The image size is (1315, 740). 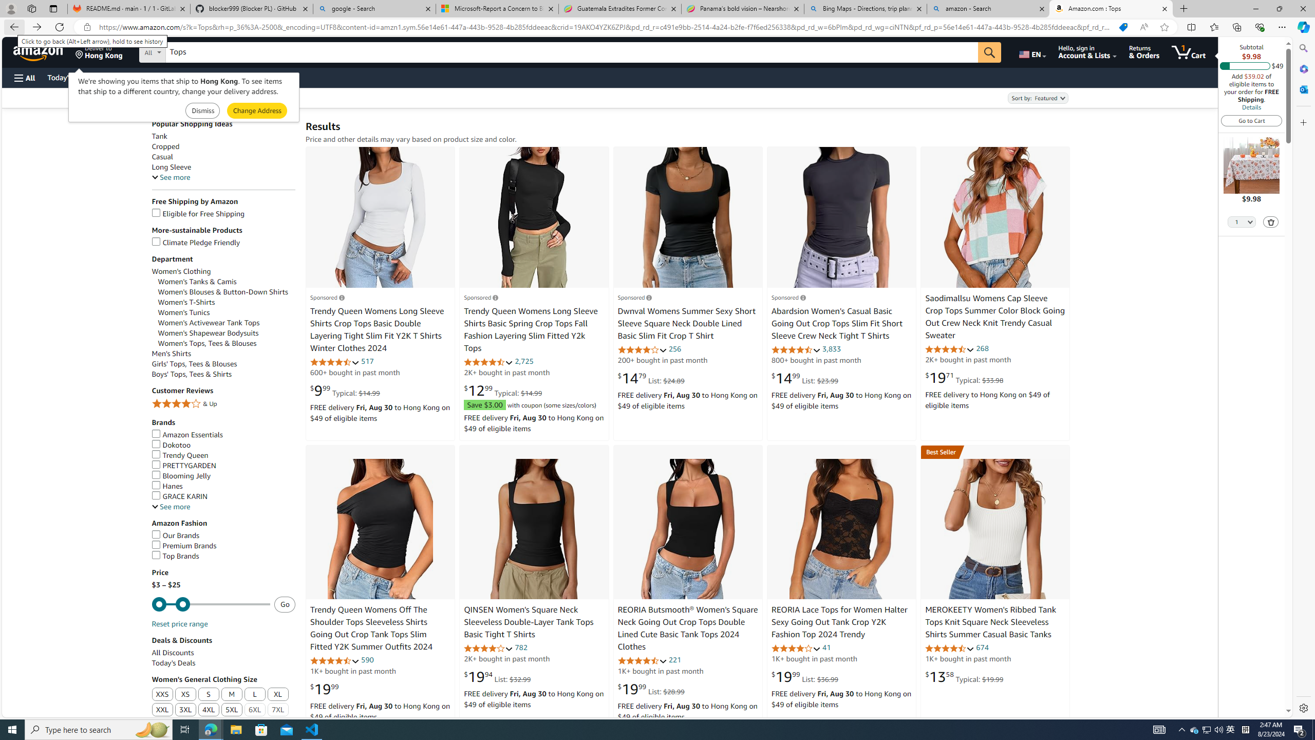 What do you see at coordinates (368, 659) in the screenshot?
I see `590` at bounding box center [368, 659].